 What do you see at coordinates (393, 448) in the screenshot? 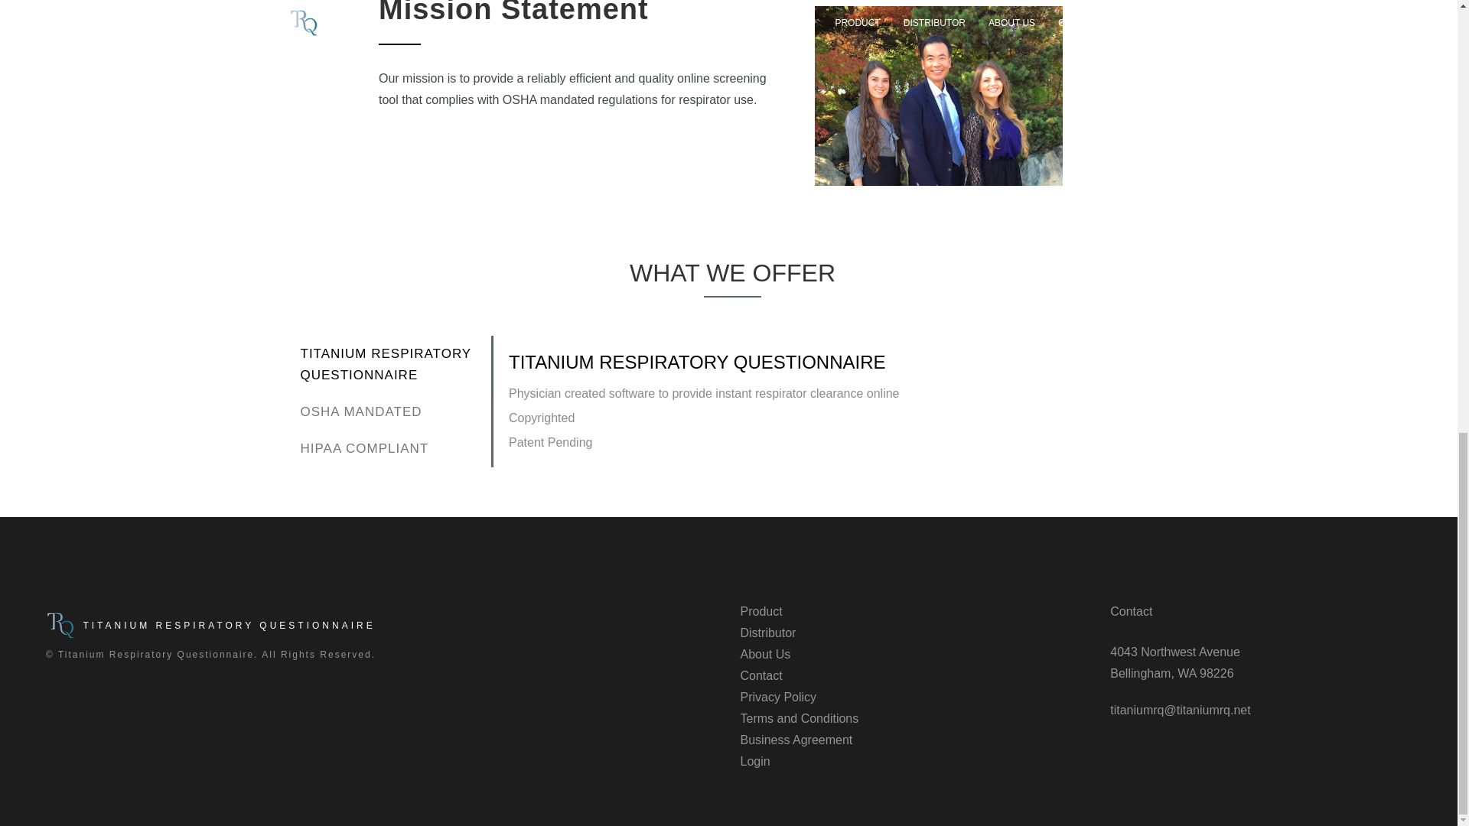
I see `HIPAA COMPLIANT` at bounding box center [393, 448].